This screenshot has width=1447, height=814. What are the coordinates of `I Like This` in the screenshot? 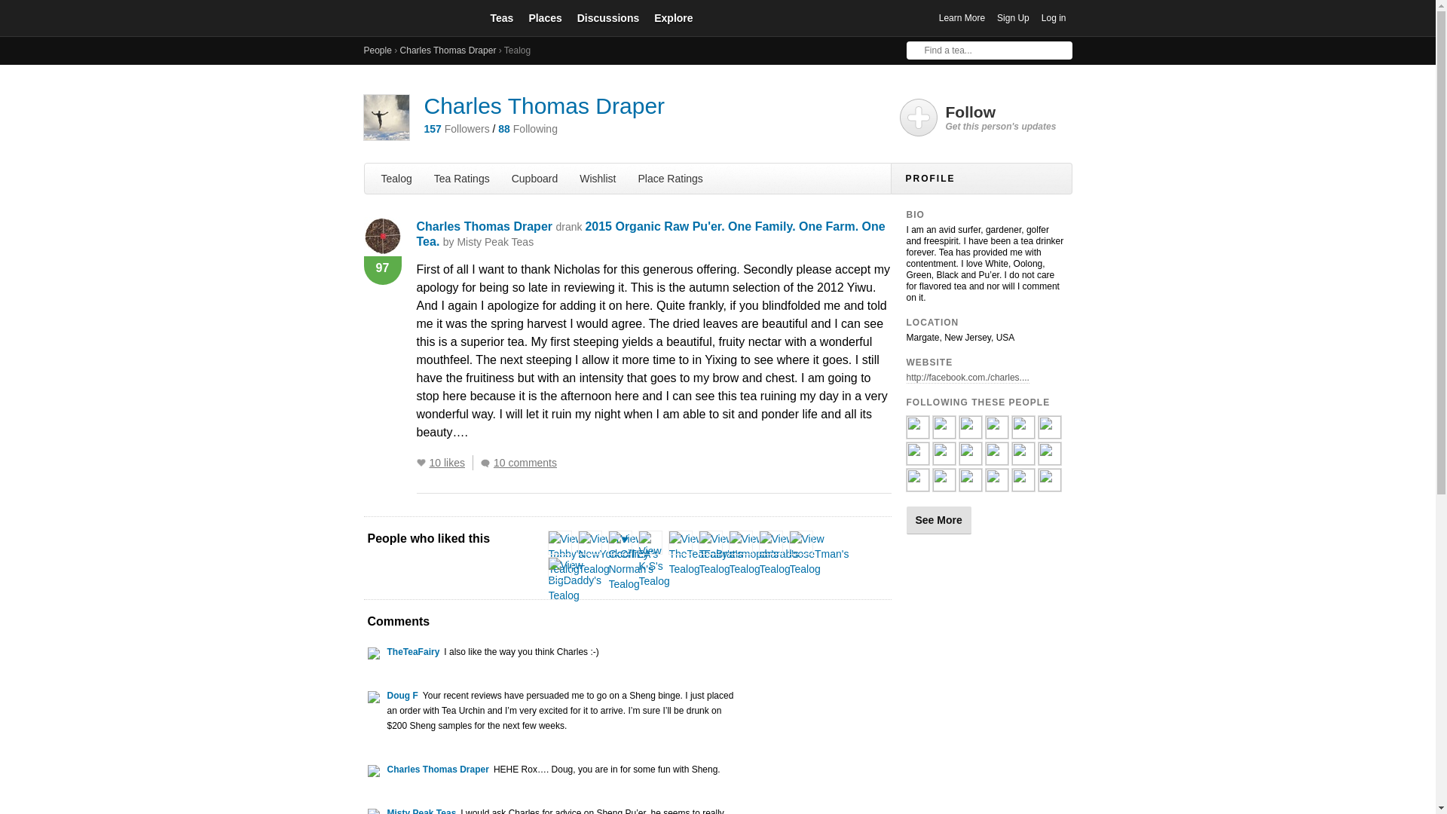 It's located at (421, 463).